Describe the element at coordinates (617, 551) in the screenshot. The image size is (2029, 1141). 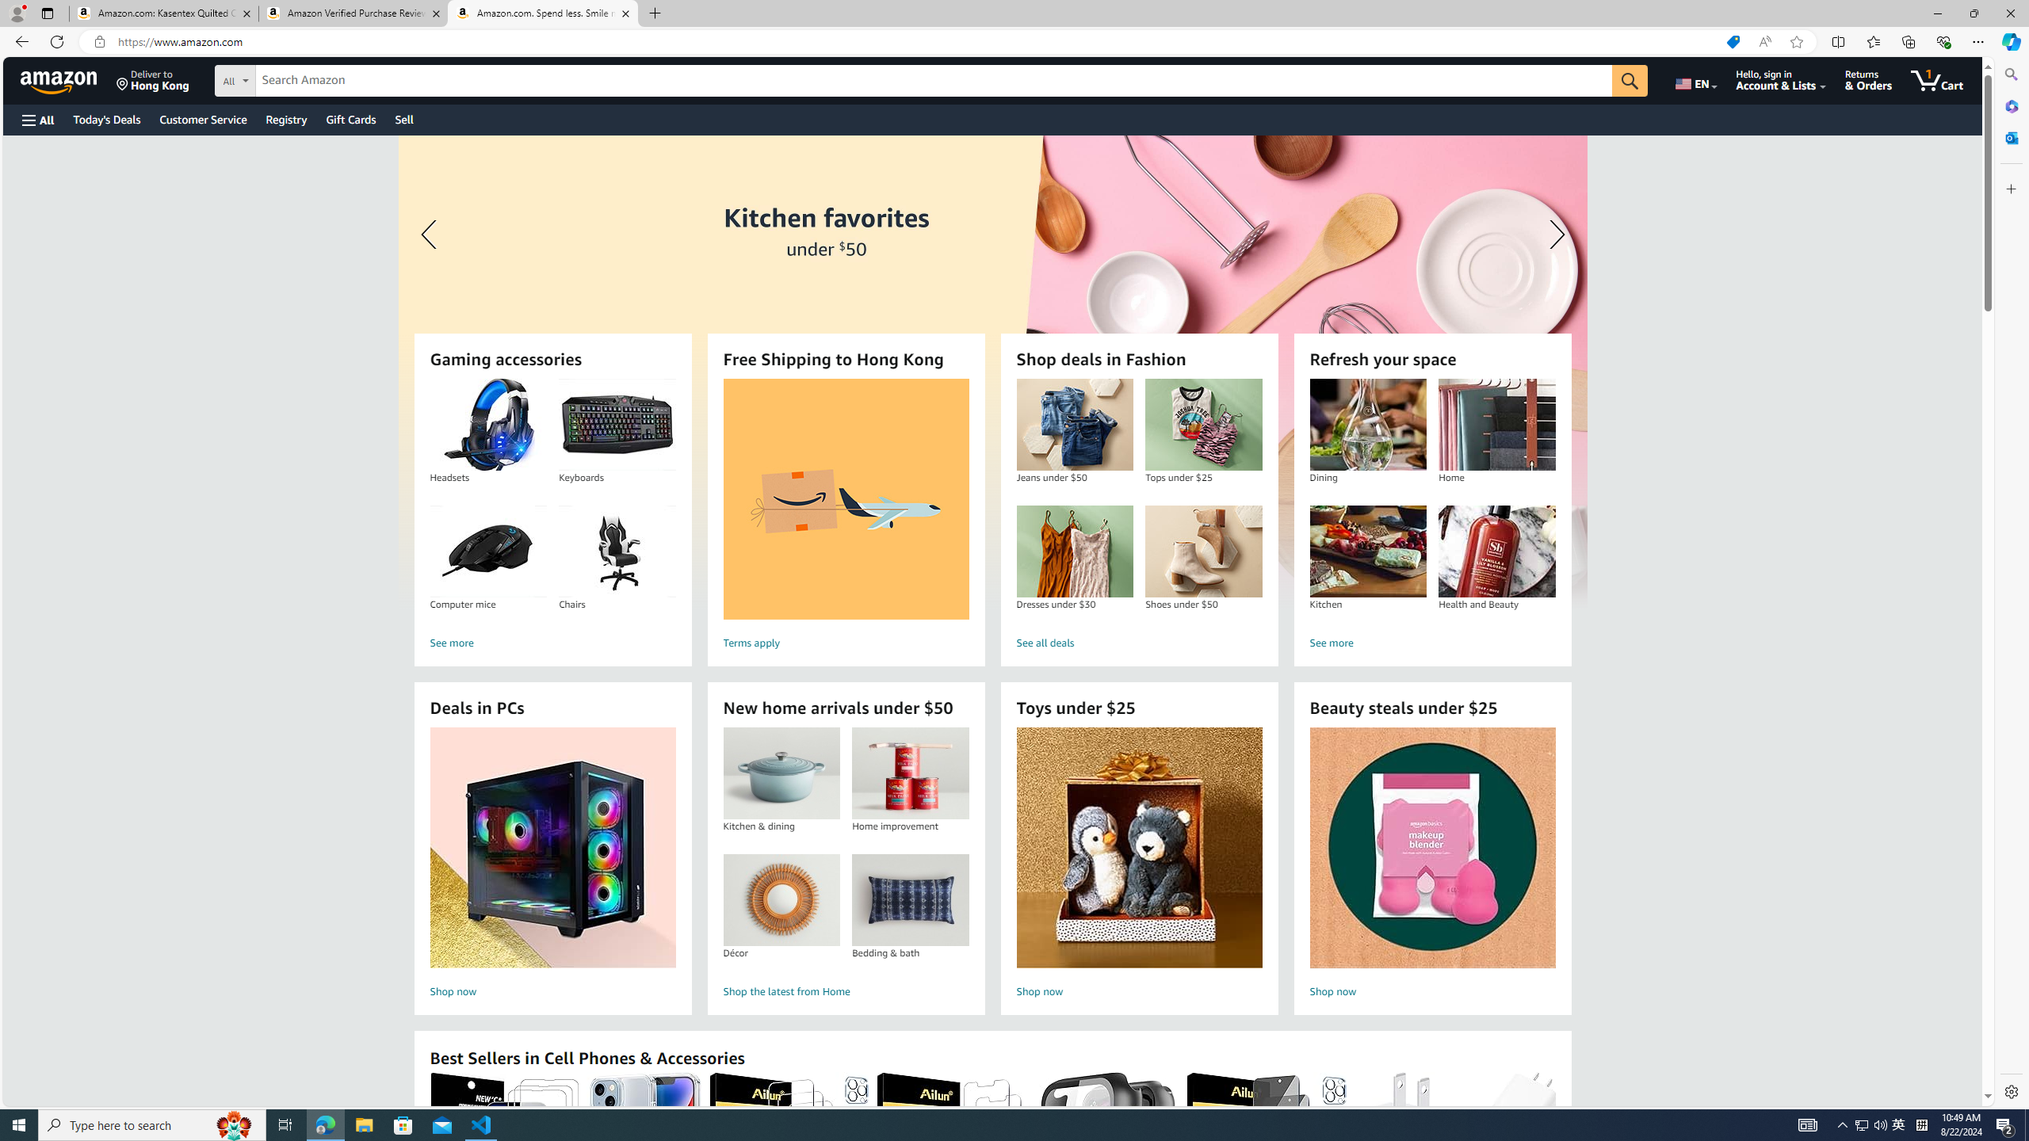
I see `Chairs` at that location.